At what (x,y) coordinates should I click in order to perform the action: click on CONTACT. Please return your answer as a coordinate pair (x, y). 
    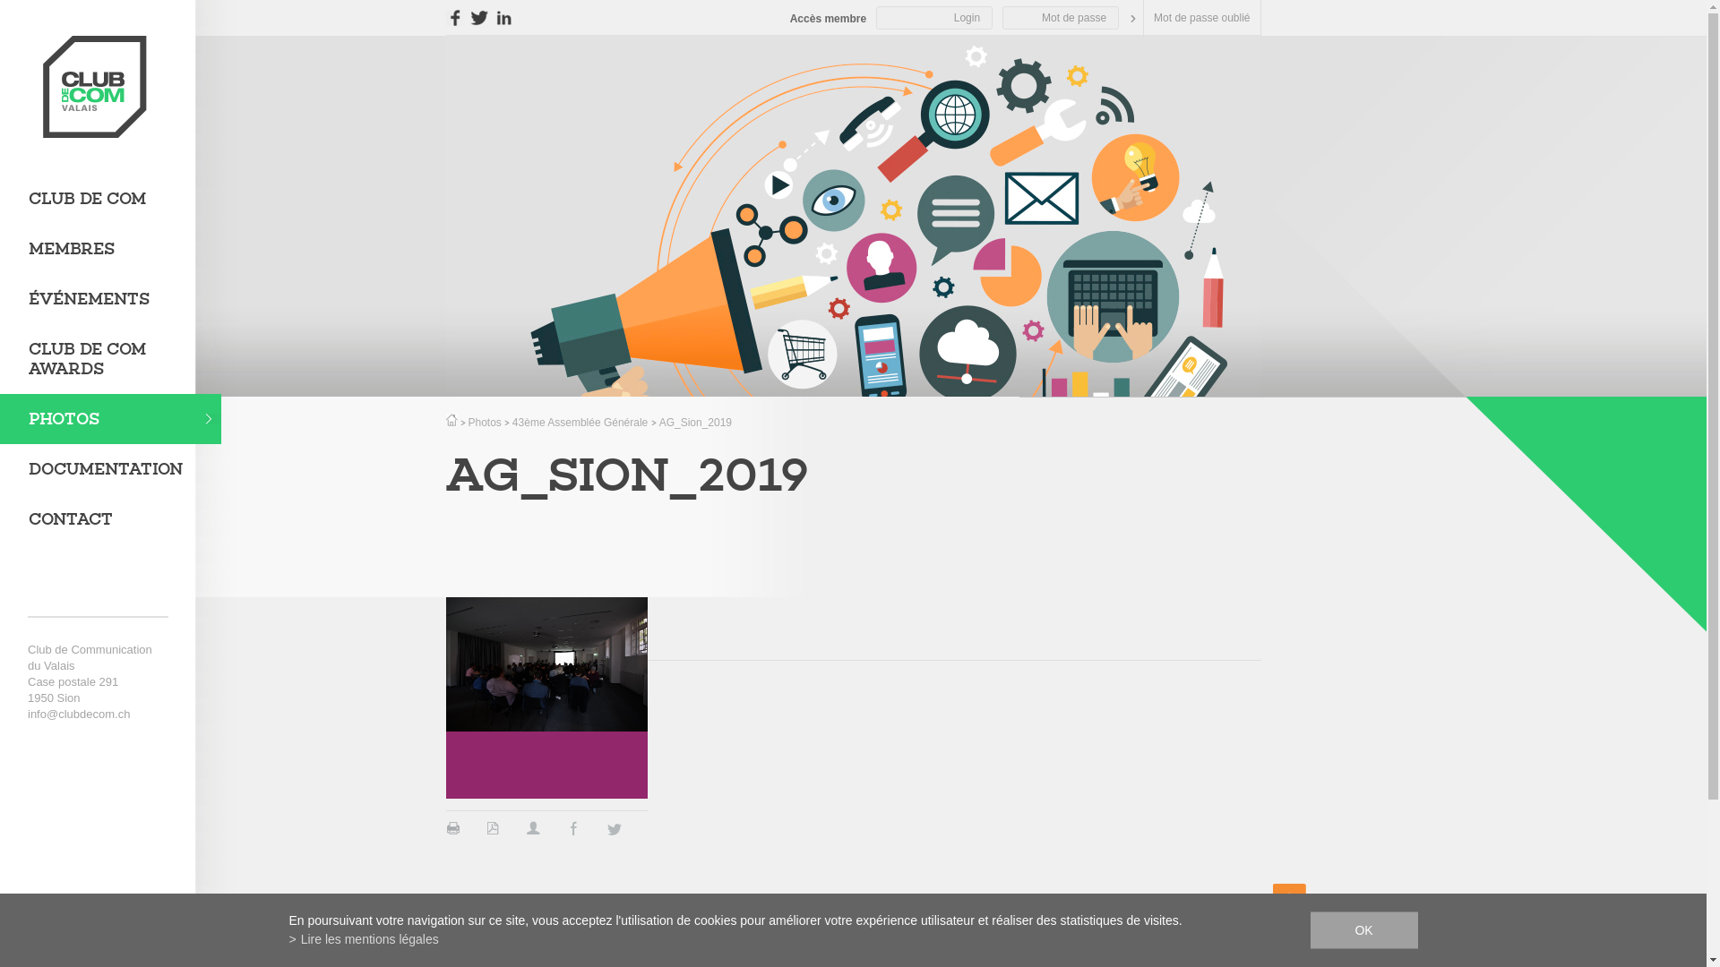
    Looking at the image, I should click on (110, 519).